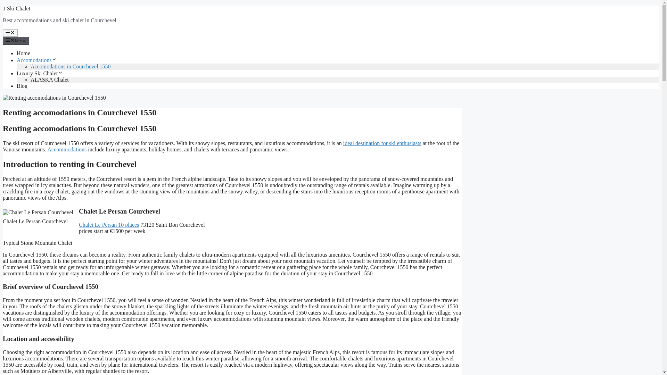 This screenshot has height=375, width=667. Describe the element at coordinates (49, 80) in the screenshot. I see `ALASKA Chalet` at that location.